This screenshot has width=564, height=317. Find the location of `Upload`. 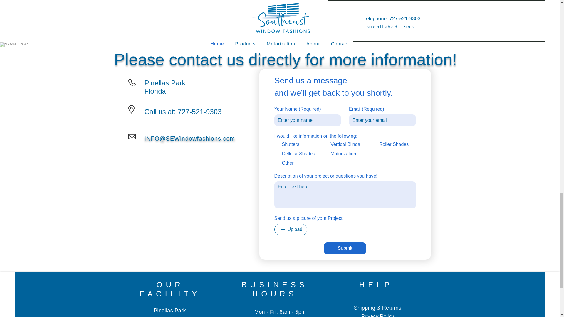

Upload is located at coordinates (291, 230).